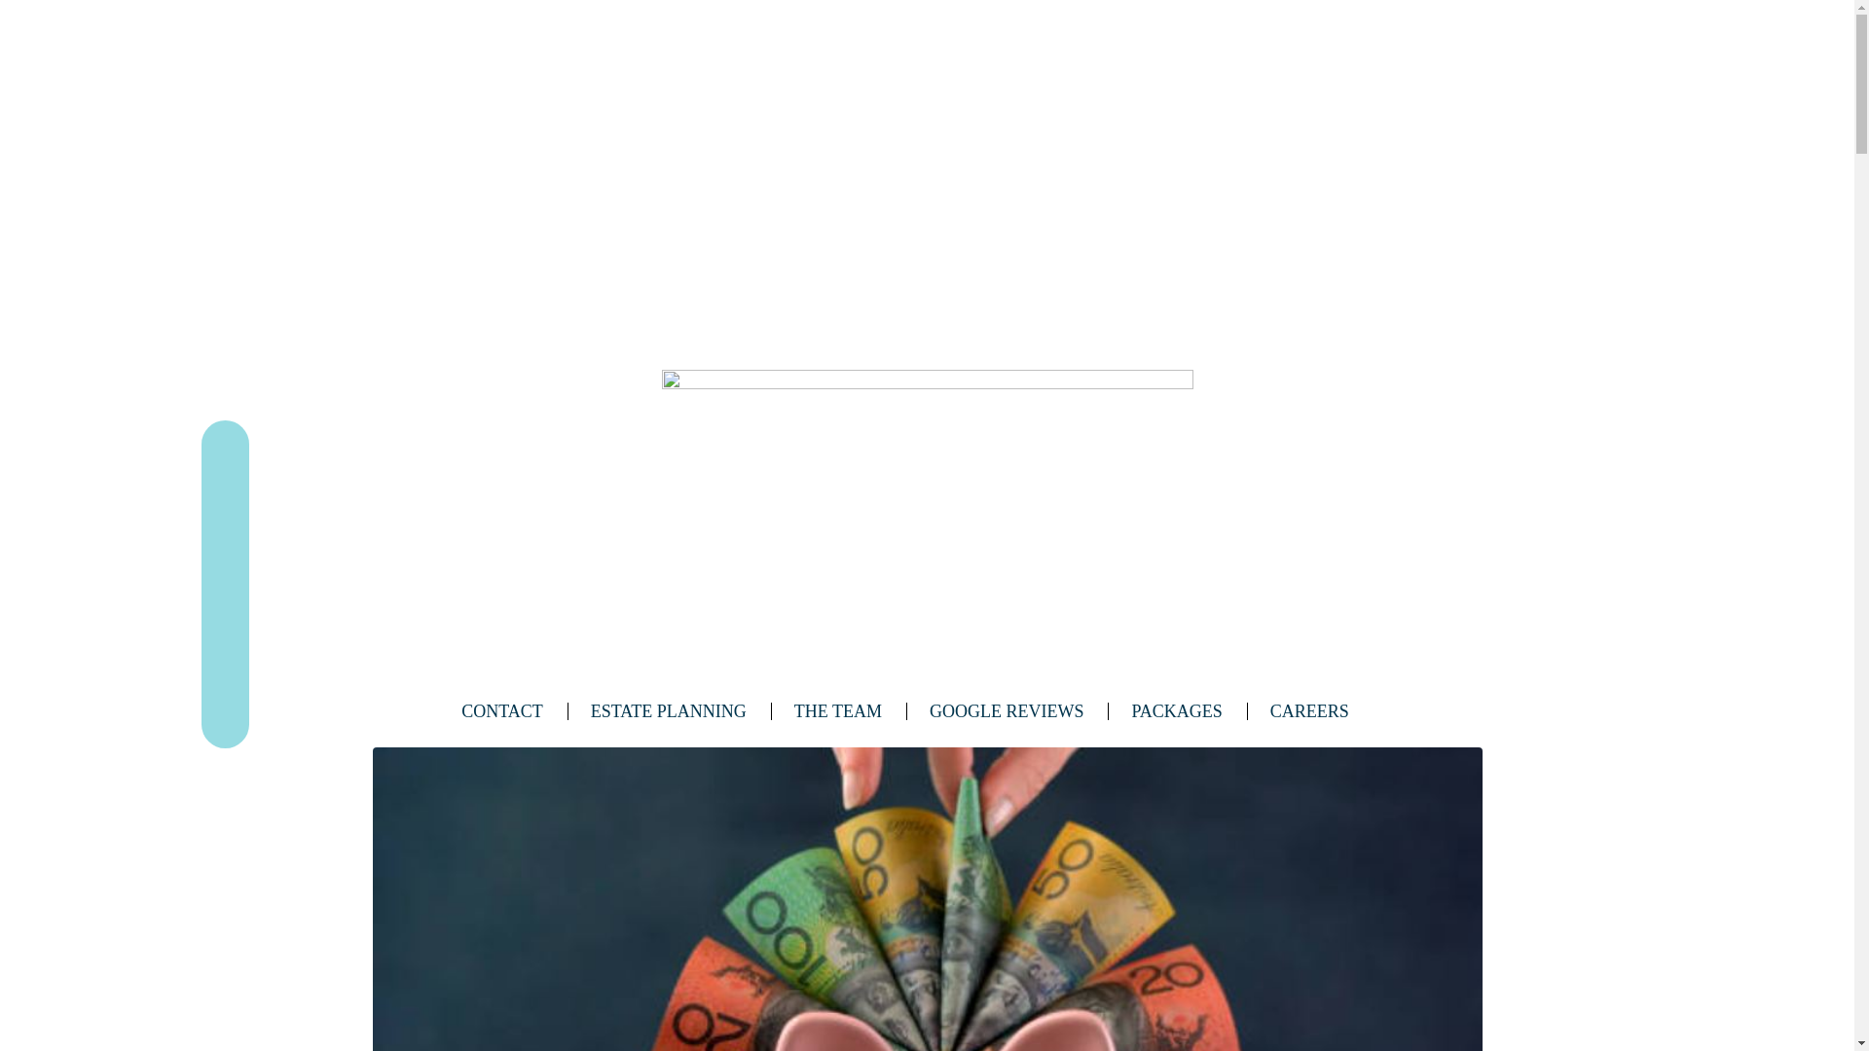 The height and width of the screenshot is (1051, 1869). Describe the element at coordinates (681, 711) in the screenshot. I see `ESTATE PLANNING` at that location.